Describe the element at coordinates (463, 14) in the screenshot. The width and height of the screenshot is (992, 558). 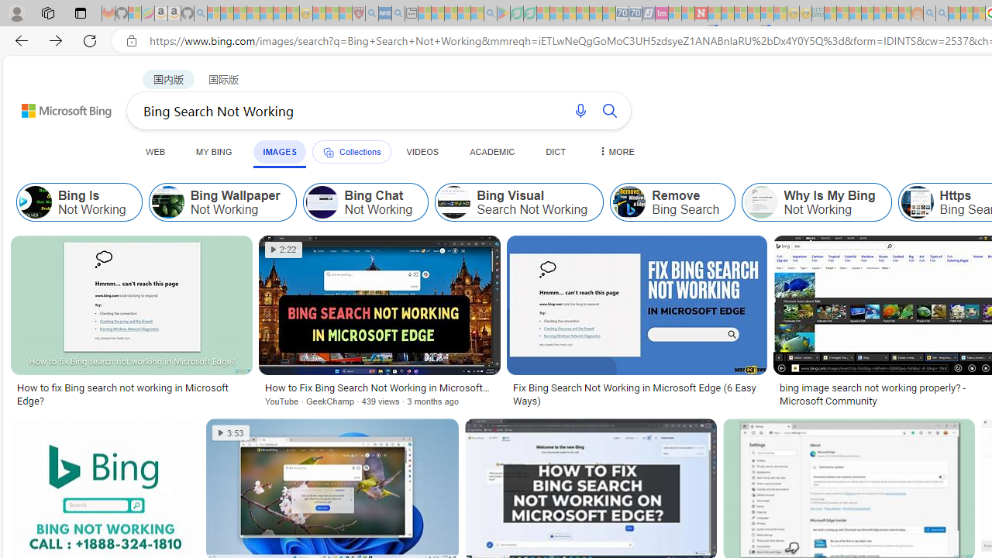
I see `Pets - MSN - Sleeping` at that location.